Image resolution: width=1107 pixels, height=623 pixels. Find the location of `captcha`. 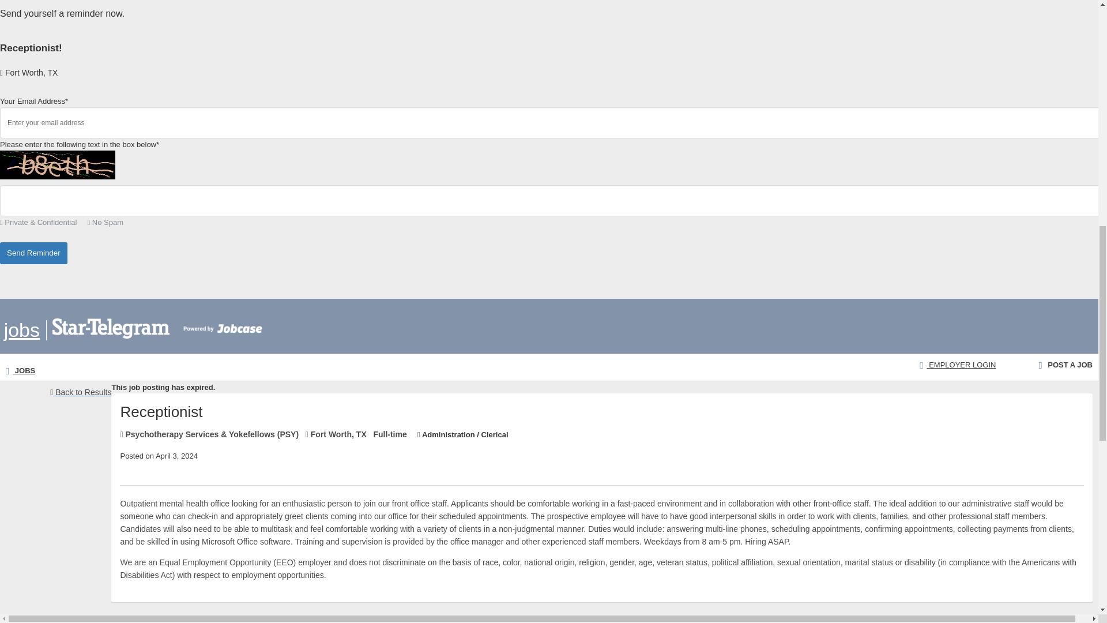

captcha is located at coordinates (58, 165).